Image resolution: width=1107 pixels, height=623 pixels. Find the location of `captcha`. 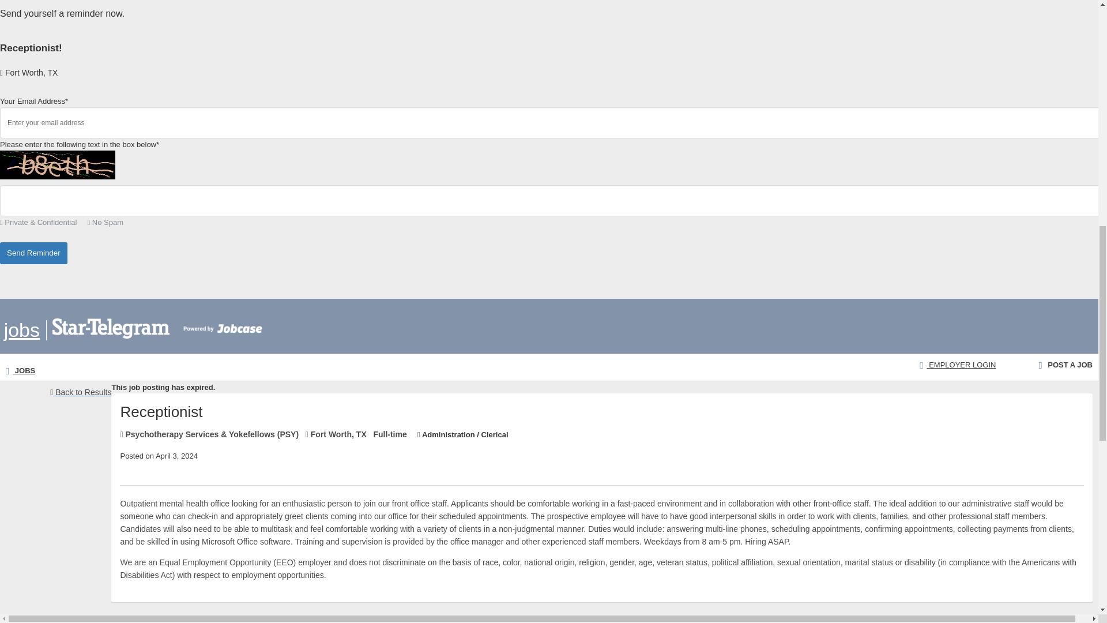

captcha is located at coordinates (58, 165).